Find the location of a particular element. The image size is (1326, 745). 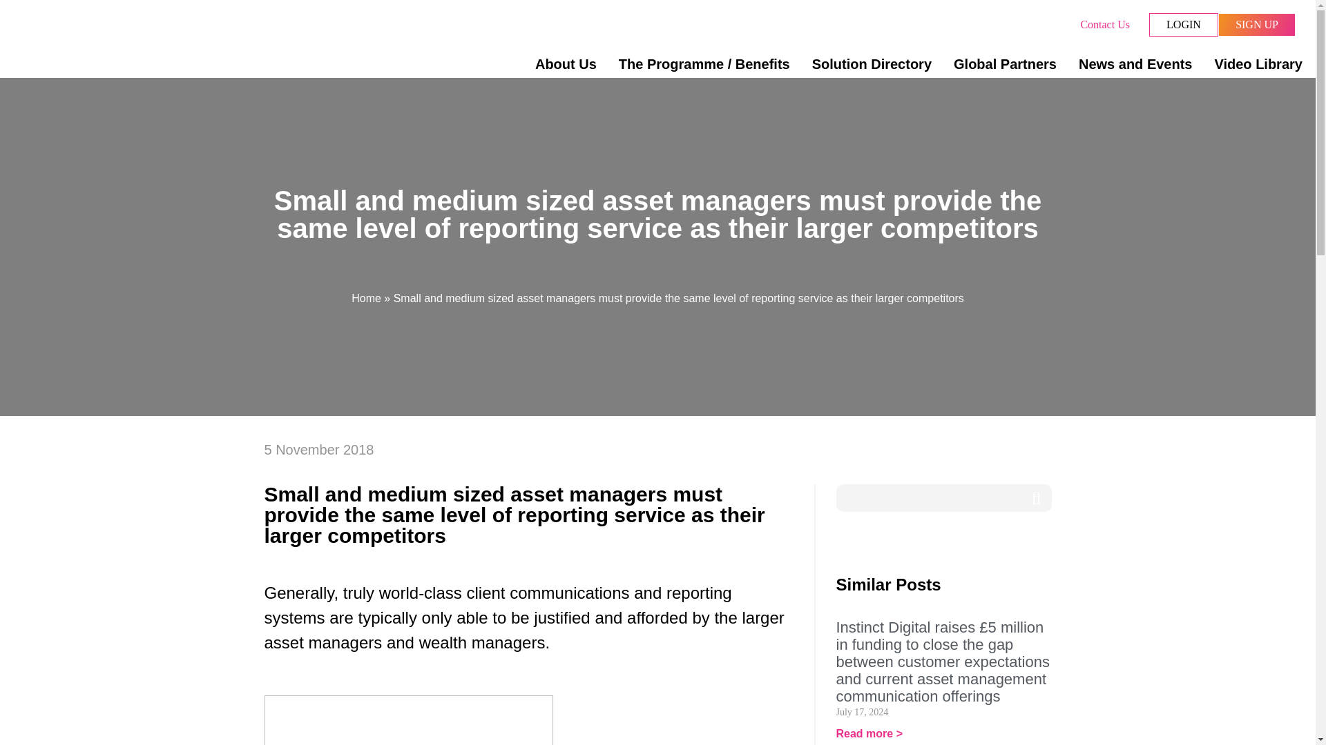

LOGIN is located at coordinates (1184, 25).